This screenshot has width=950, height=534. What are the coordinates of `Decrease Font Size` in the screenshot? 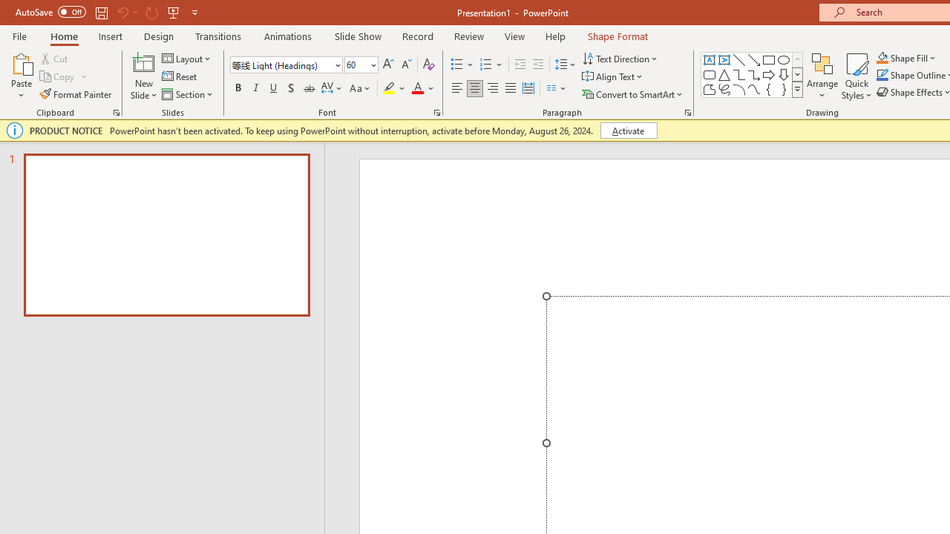 It's located at (406, 65).